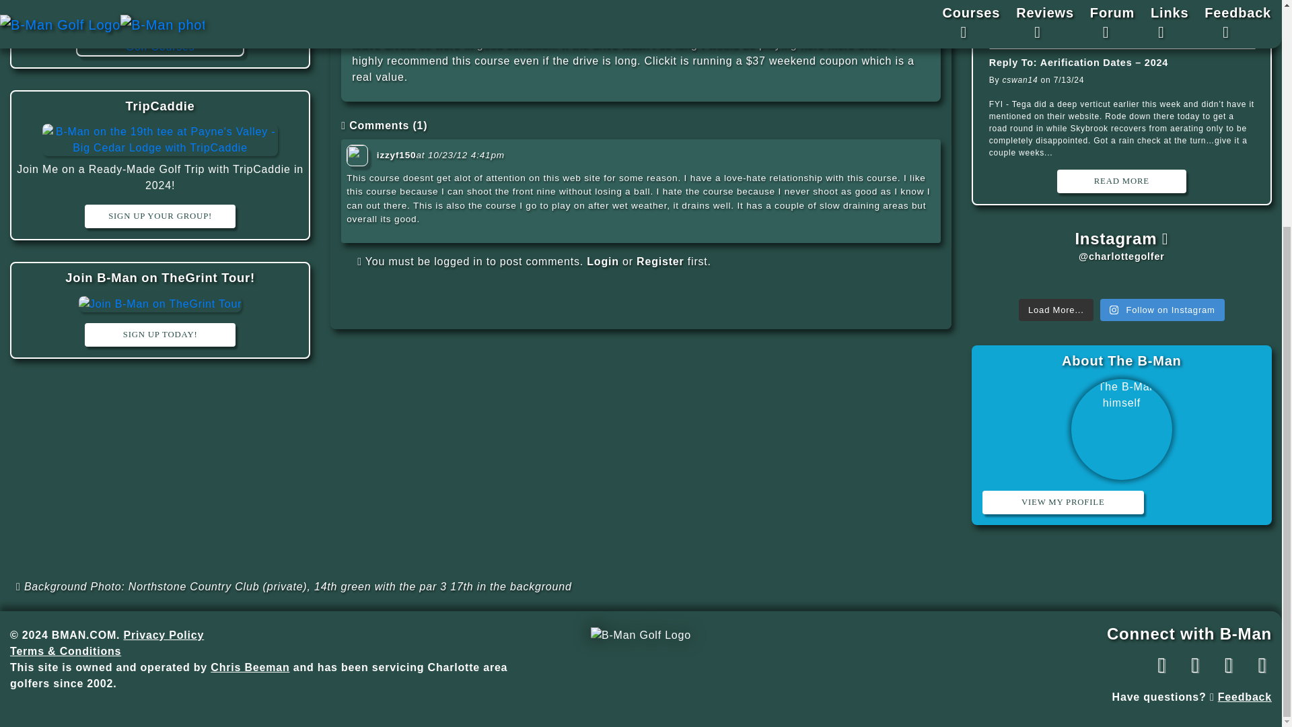 Image resolution: width=1292 pixels, height=727 pixels. What do you see at coordinates (160, 303) in the screenshot?
I see `Join B-Man on TheGrint Tour` at bounding box center [160, 303].